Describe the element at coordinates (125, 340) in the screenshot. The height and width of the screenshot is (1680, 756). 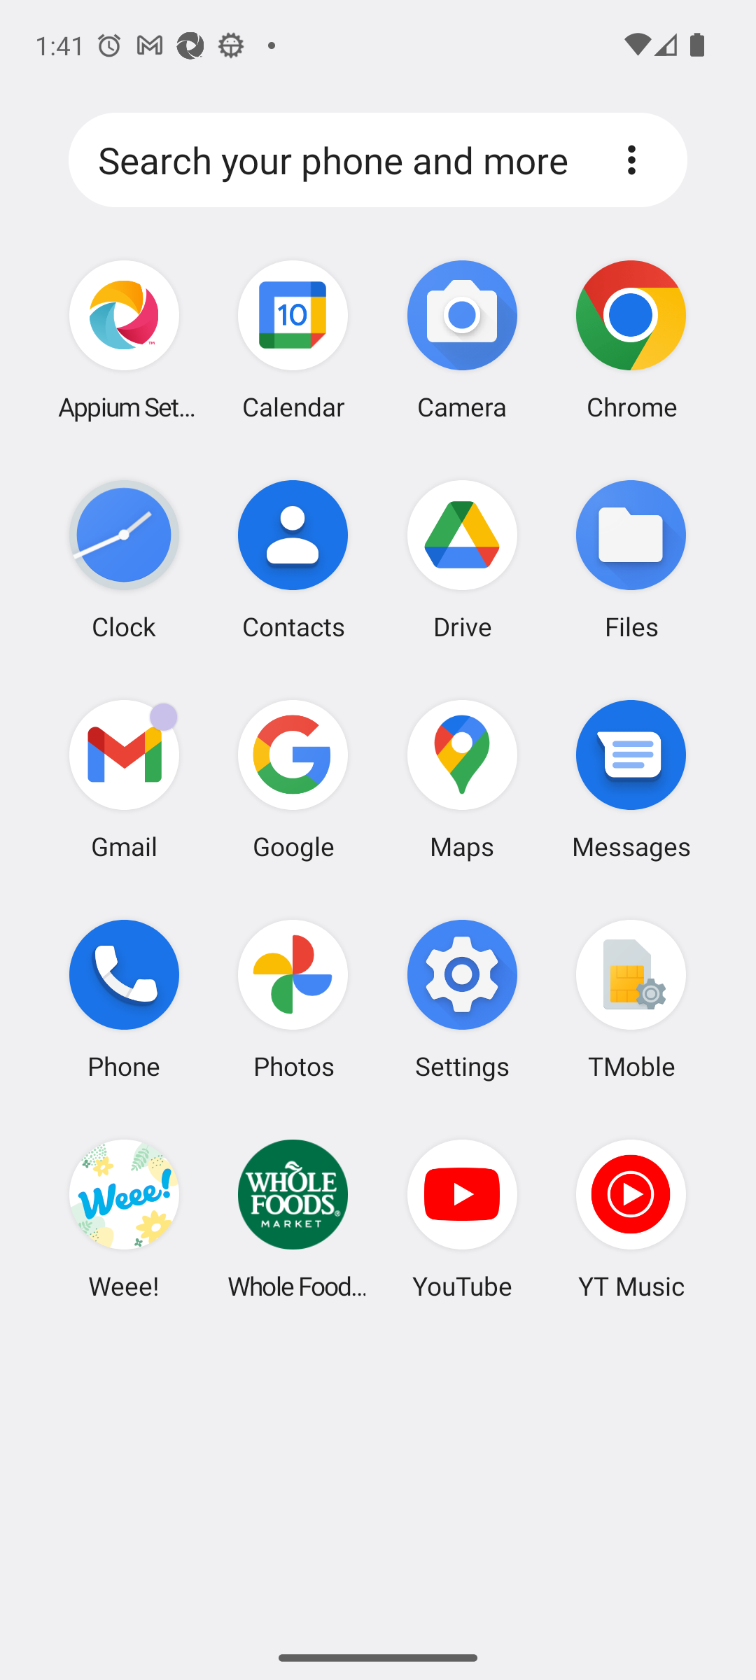
I see `Appium Settings` at that location.